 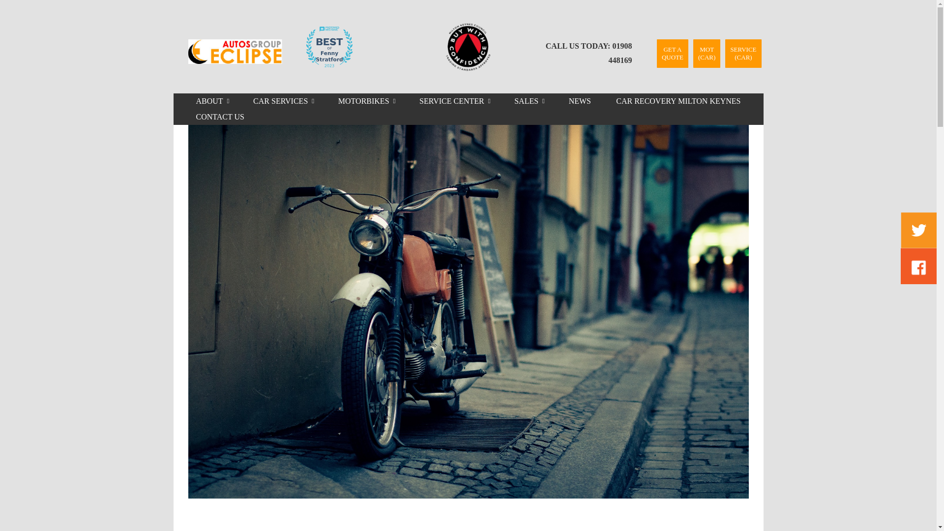 I want to click on SERVICE CENTER, so click(x=449, y=101).